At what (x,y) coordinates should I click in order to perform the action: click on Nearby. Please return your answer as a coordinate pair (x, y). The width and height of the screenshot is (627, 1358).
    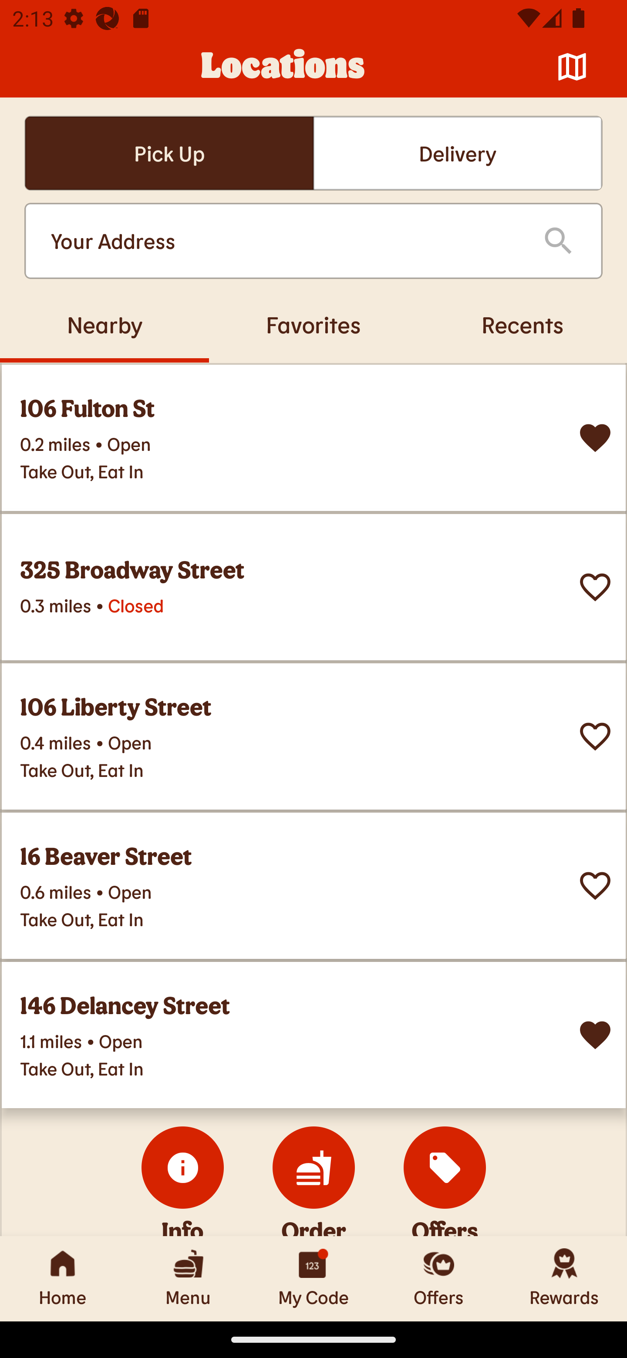
    Looking at the image, I should click on (104, 324).